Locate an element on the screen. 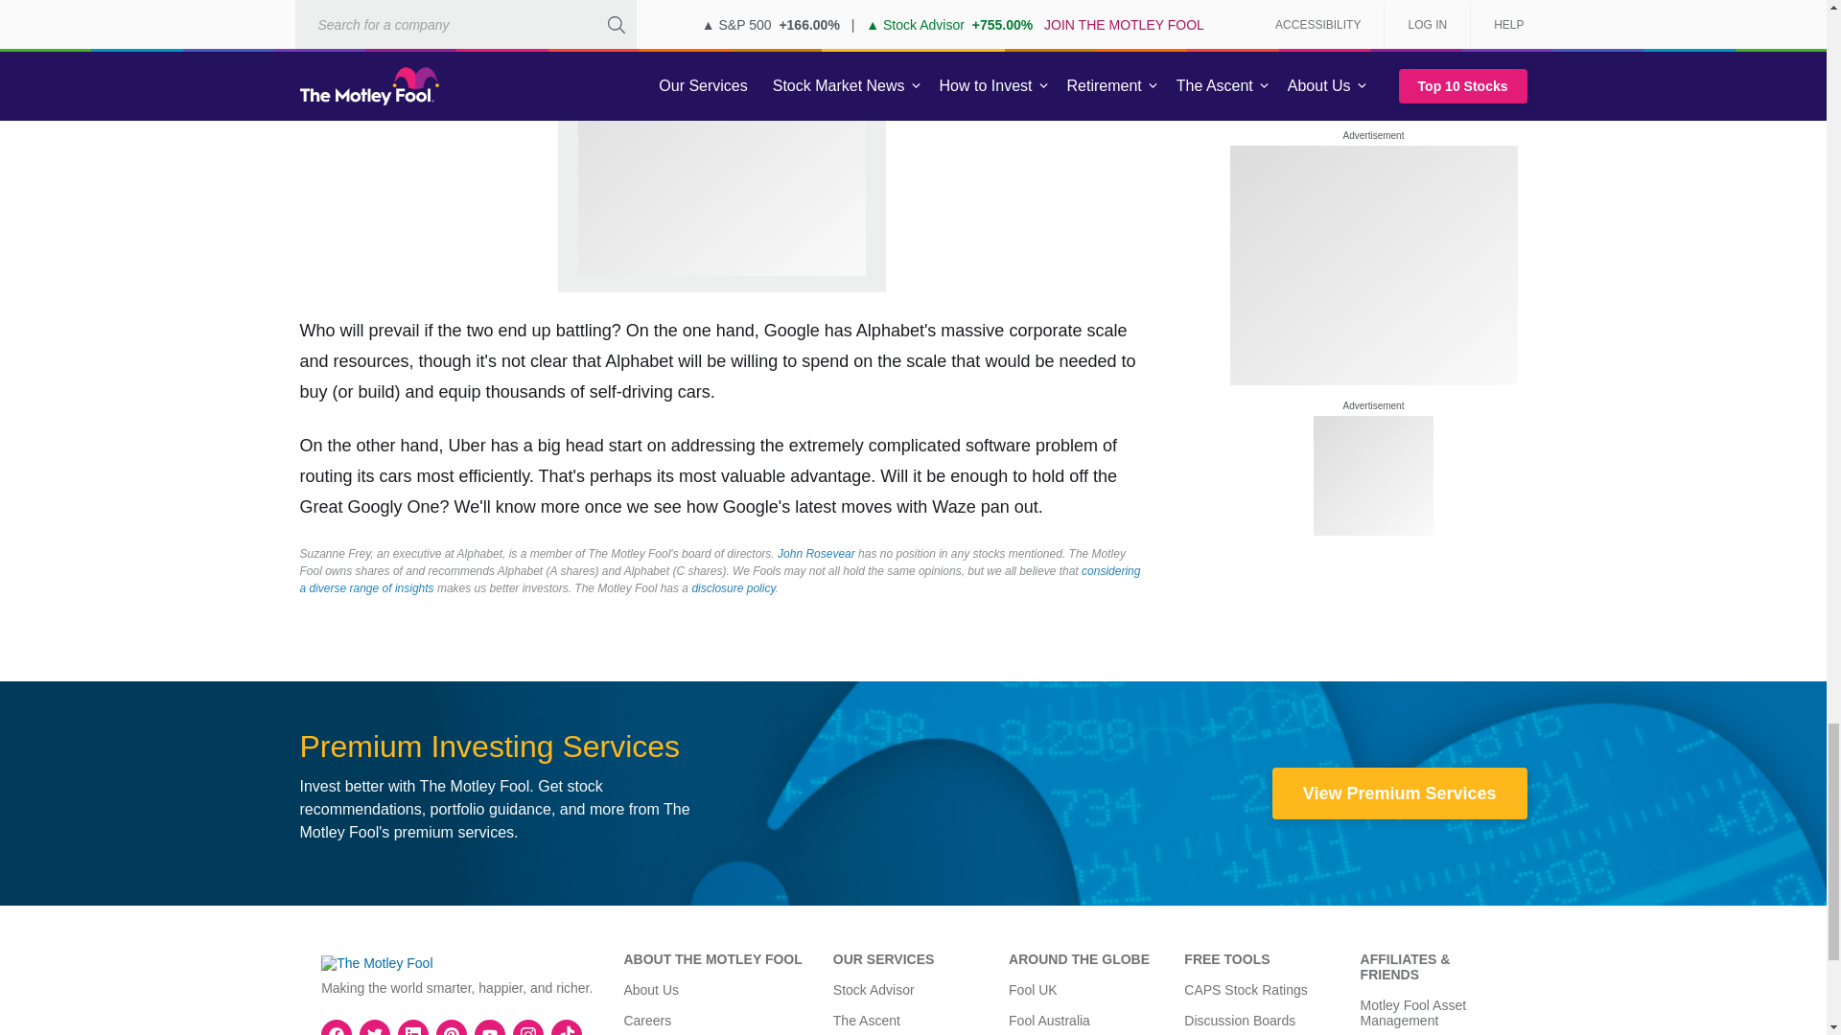  LinkedIn is located at coordinates (412, 1027).